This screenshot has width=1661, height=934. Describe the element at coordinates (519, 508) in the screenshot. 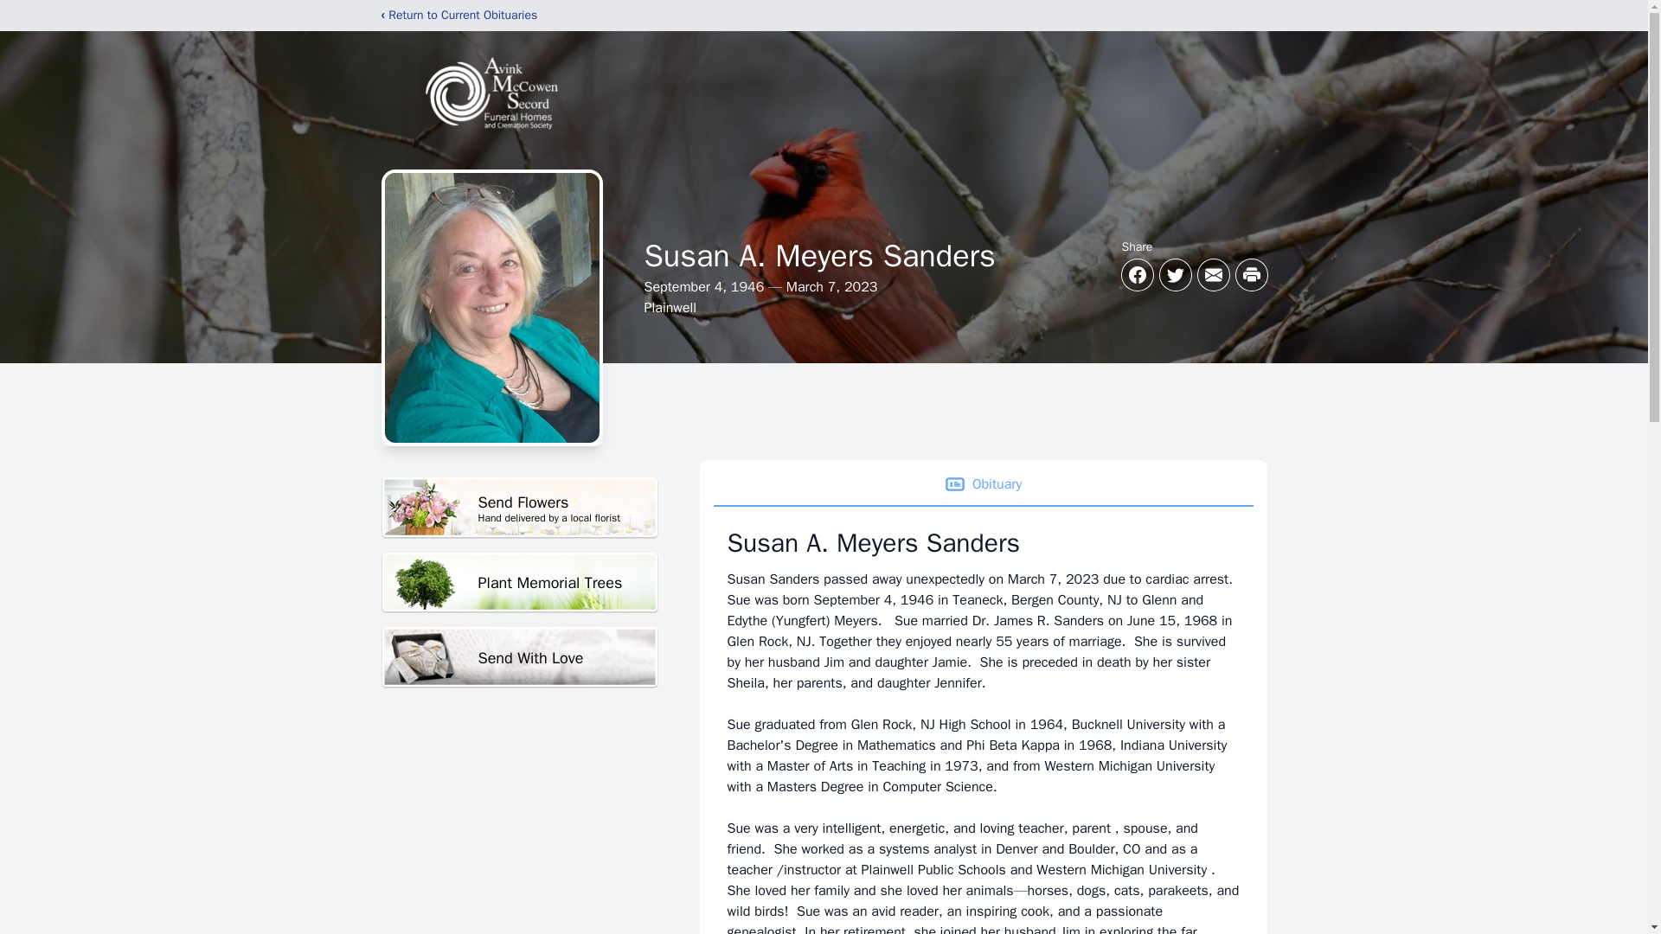

I see `Plant Memorial Trees` at that location.